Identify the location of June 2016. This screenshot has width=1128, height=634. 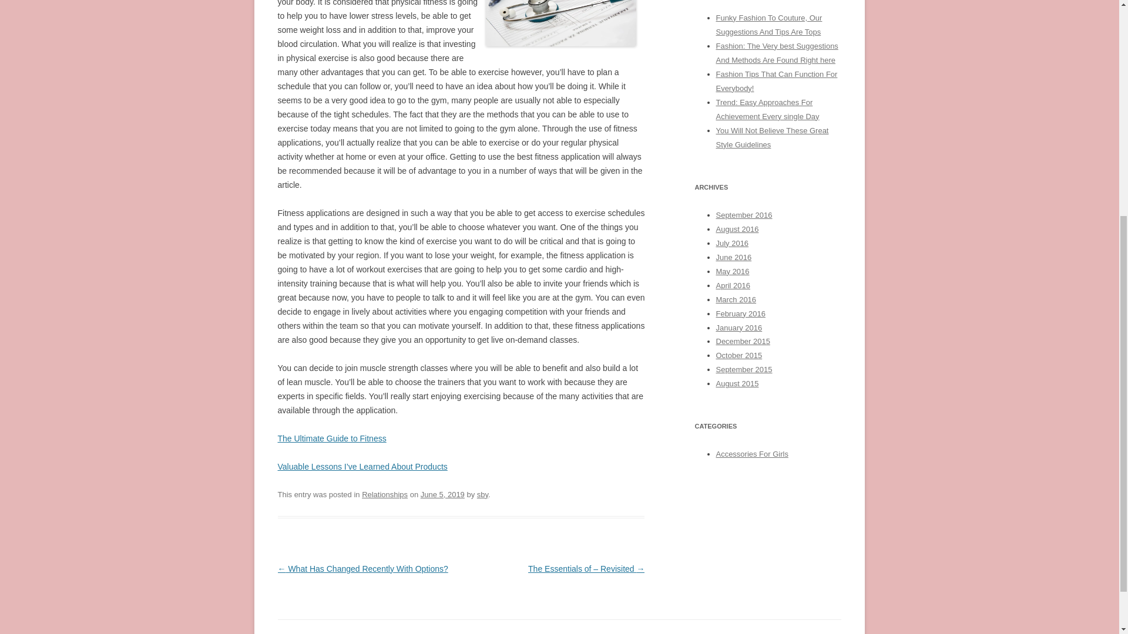
(733, 257).